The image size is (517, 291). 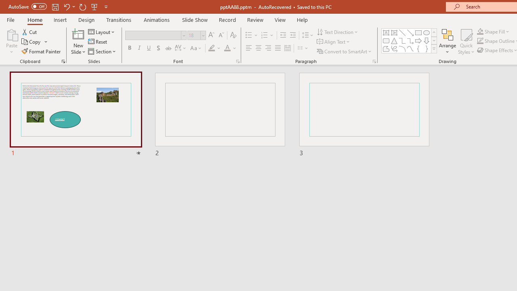 I want to click on Underline, so click(x=149, y=48).